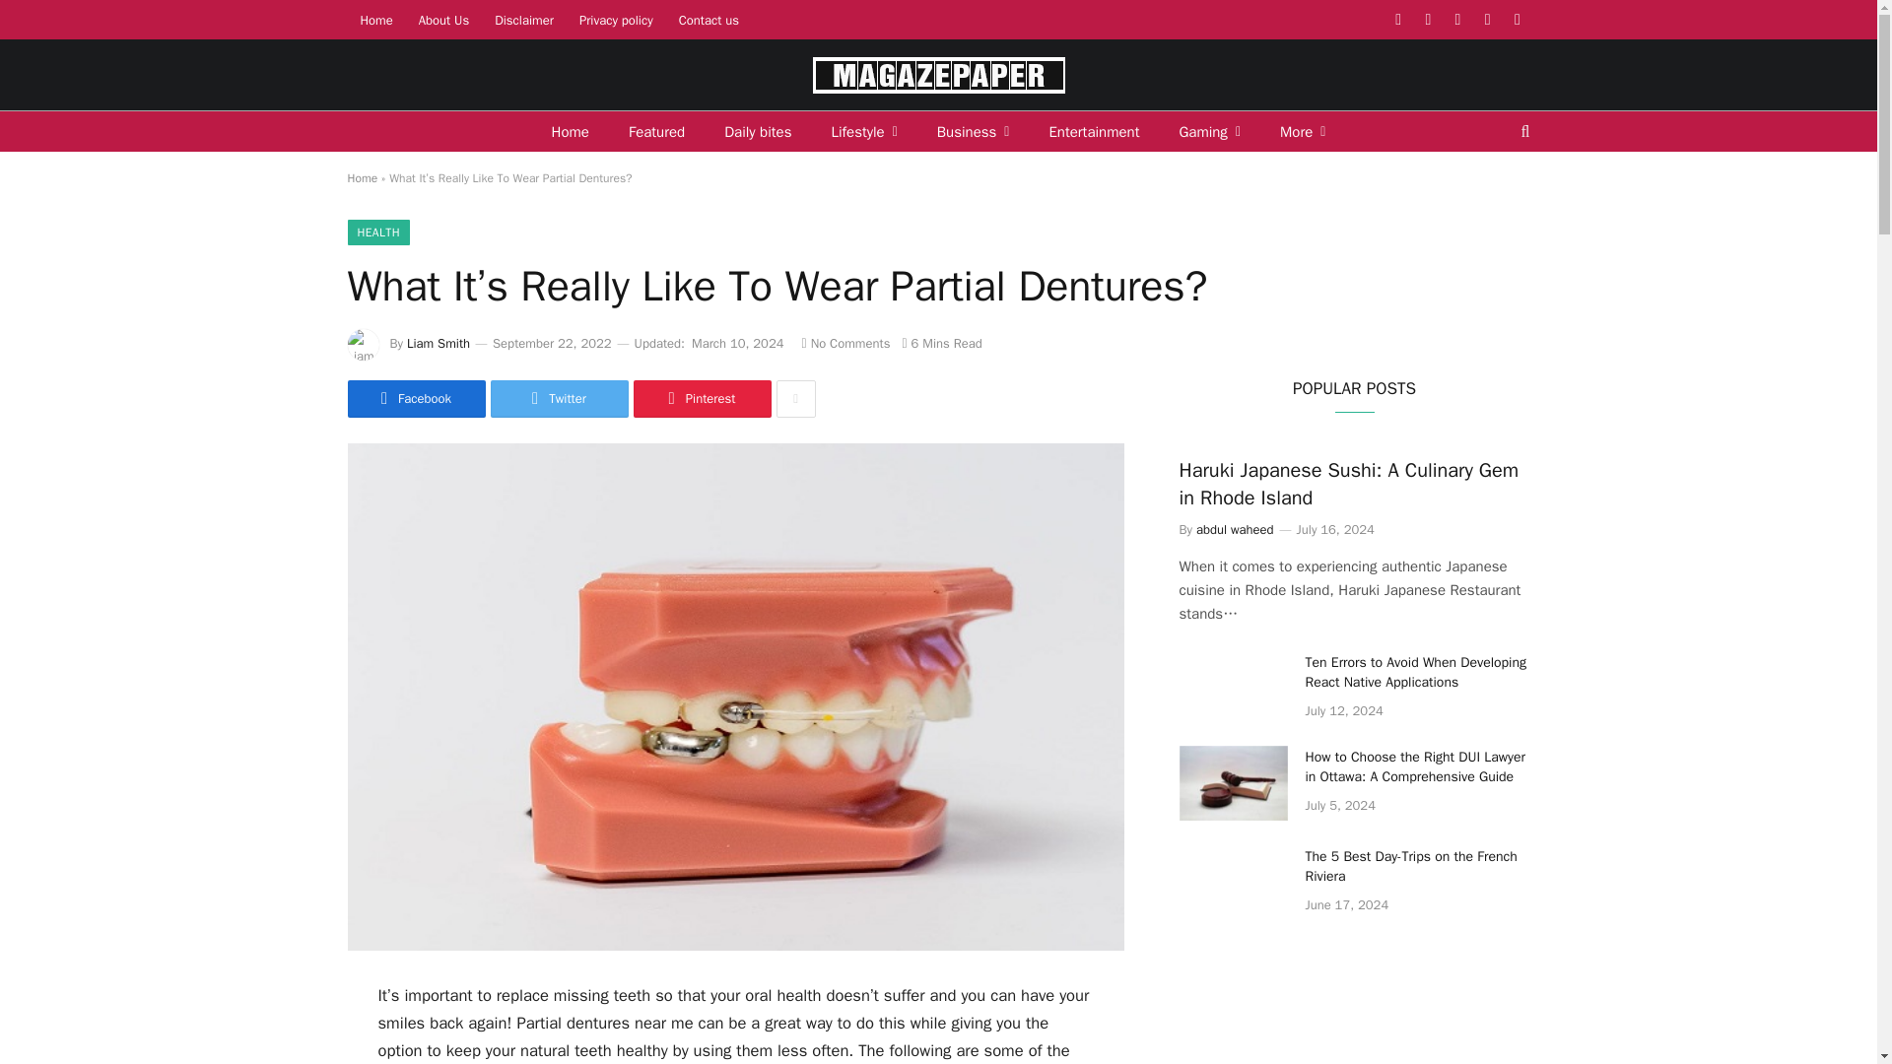 The width and height of the screenshot is (1892, 1064). Describe the element at coordinates (443, 20) in the screenshot. I see `About Us` at that location.